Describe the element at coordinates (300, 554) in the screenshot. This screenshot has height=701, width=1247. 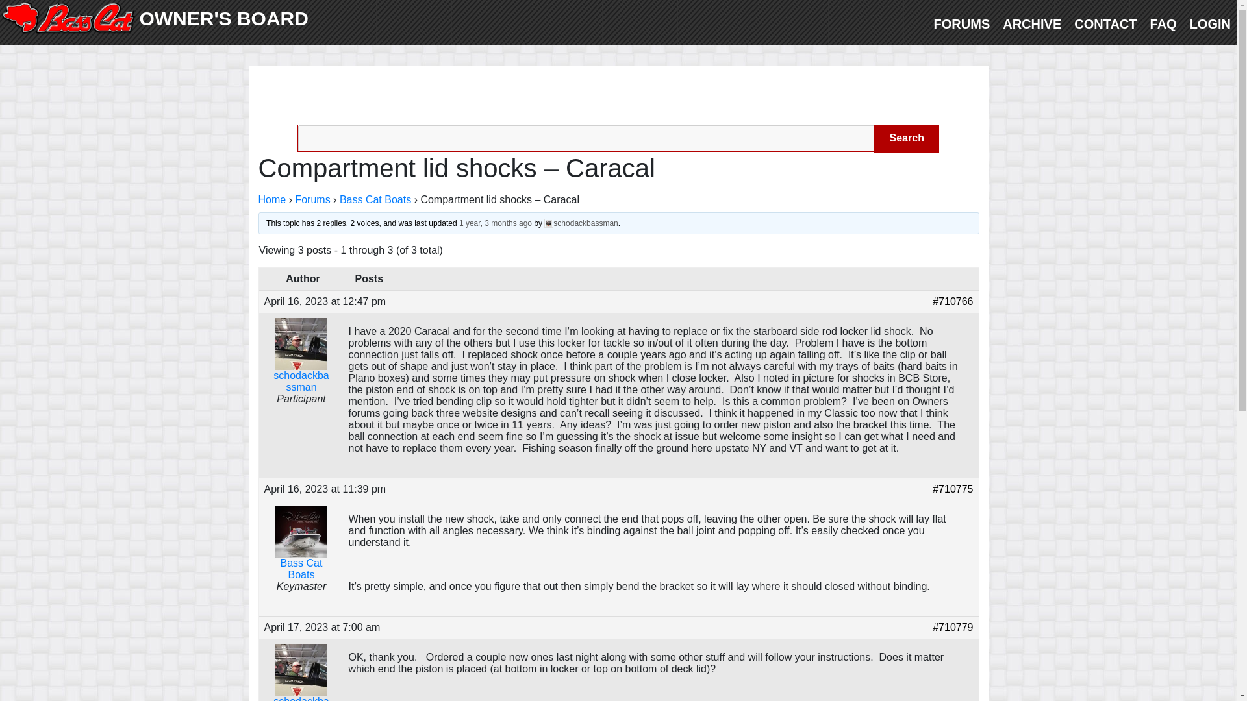
I see `View Bass Cat Boats's profile` at that location.